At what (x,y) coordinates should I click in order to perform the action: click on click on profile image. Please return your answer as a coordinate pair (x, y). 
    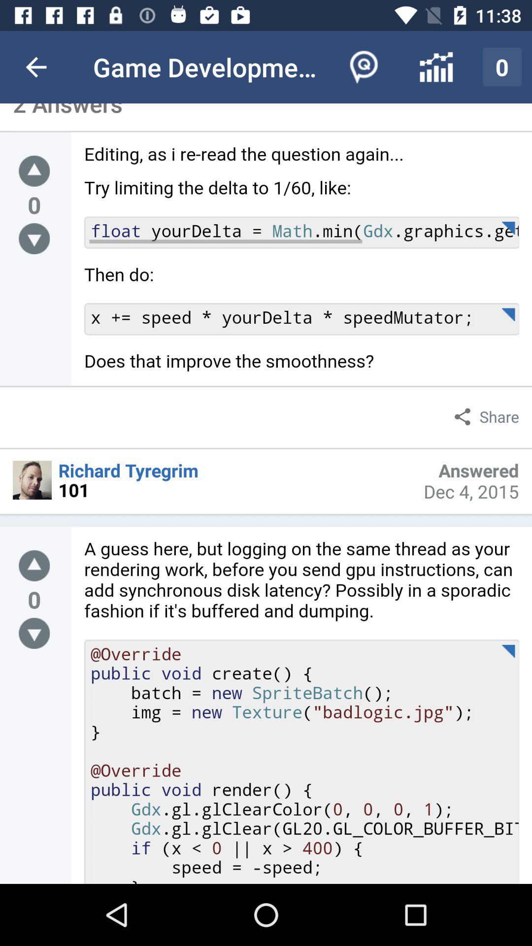
    Looking at the image, I should click on (33, 480).